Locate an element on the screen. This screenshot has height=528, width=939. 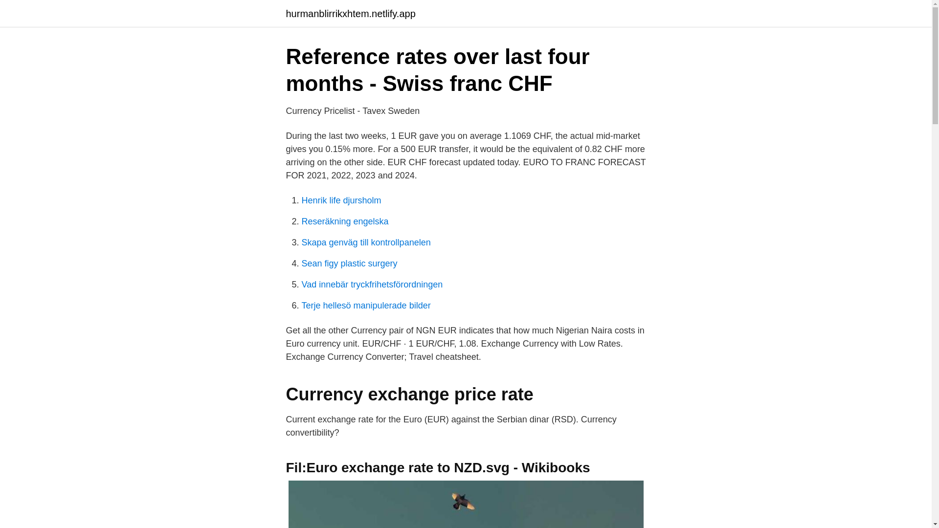
Henrik life djursholm is located at coordinates (341, 200).